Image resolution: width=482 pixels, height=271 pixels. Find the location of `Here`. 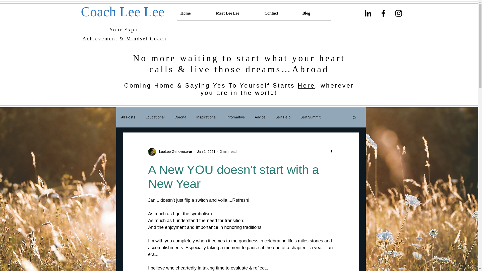

Here is located at coordinates (306, 85).